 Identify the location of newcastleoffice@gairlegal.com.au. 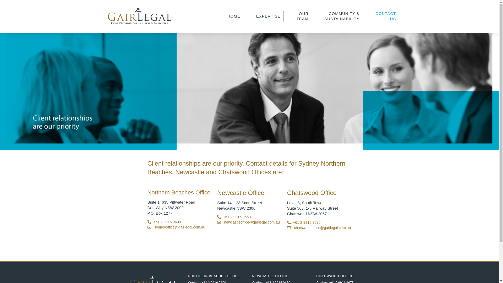
(249, 222).